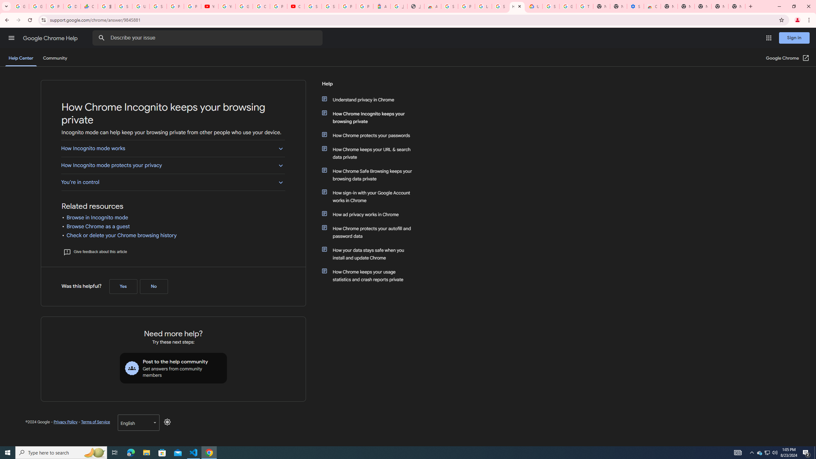 The image size is (816, 459). I want to click on Awesome Screen Recorder & Screenshot - Chrome Web Store, so click(432, 6).